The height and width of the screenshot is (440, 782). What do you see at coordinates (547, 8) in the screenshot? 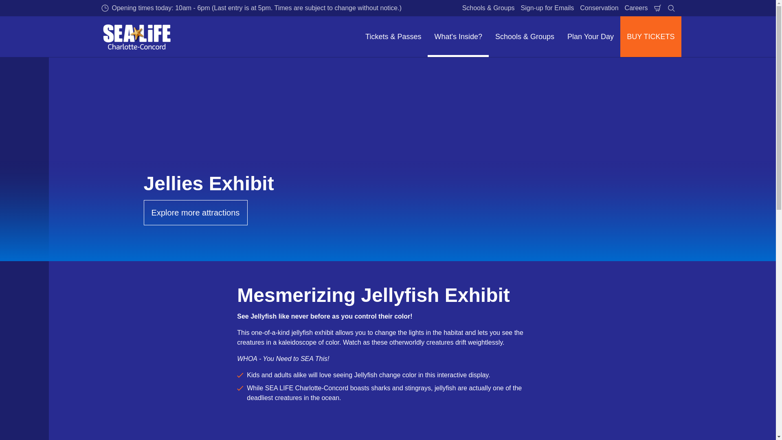
I see `Sign-up for Emails` at bounding box center [547, 8].